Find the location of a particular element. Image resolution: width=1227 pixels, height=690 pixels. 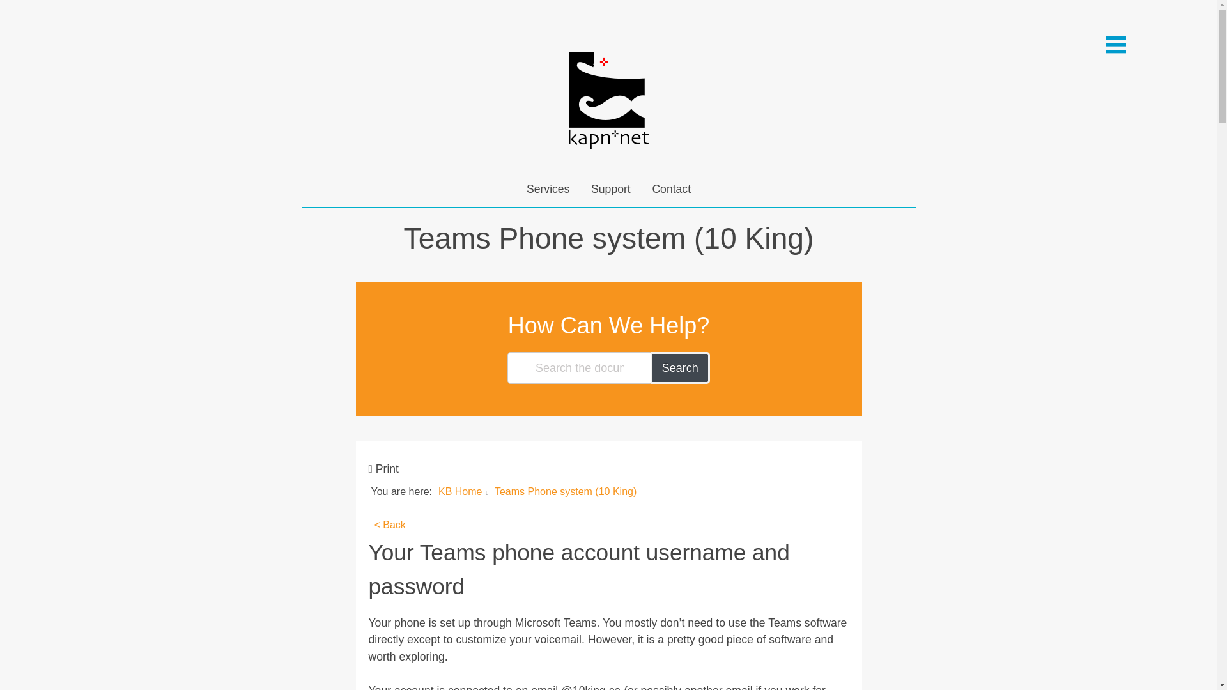

Search is located at coordinates (680, 367).